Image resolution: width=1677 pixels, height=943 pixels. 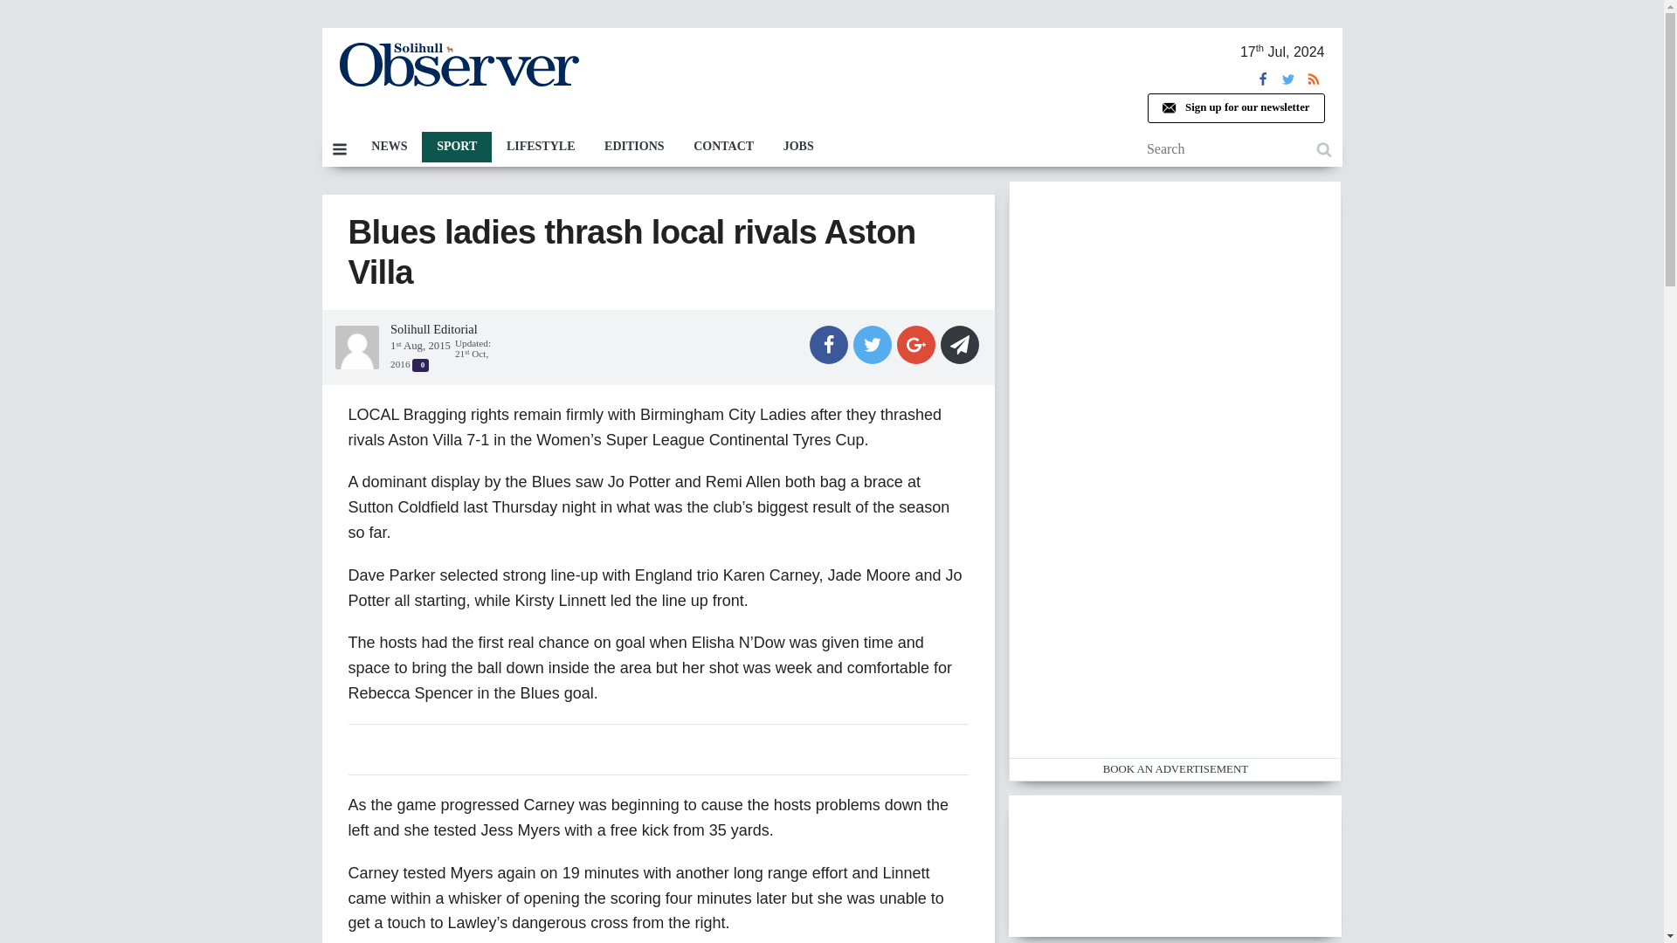 What do you see at coordinates (540, 147) in the screenshot?
I see `LIFESTYLE` at bounding box center [540, 147].